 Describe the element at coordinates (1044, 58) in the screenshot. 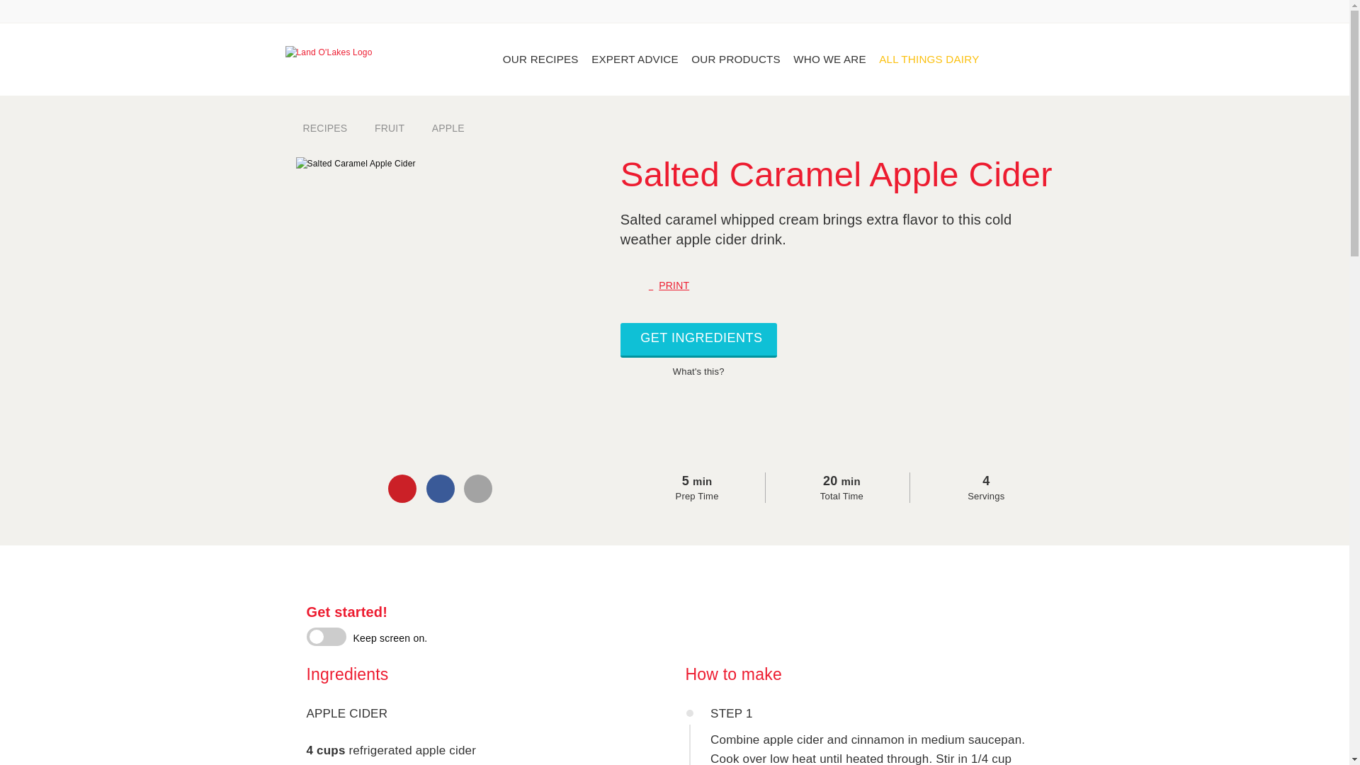

I see `Search Land O'Lakes` at that location.